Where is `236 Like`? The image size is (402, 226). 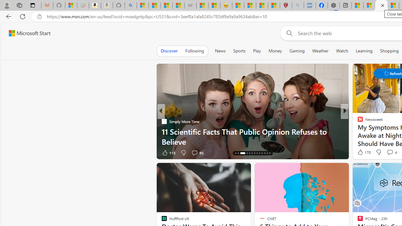 236 Like is located at coordinates (362, 153).